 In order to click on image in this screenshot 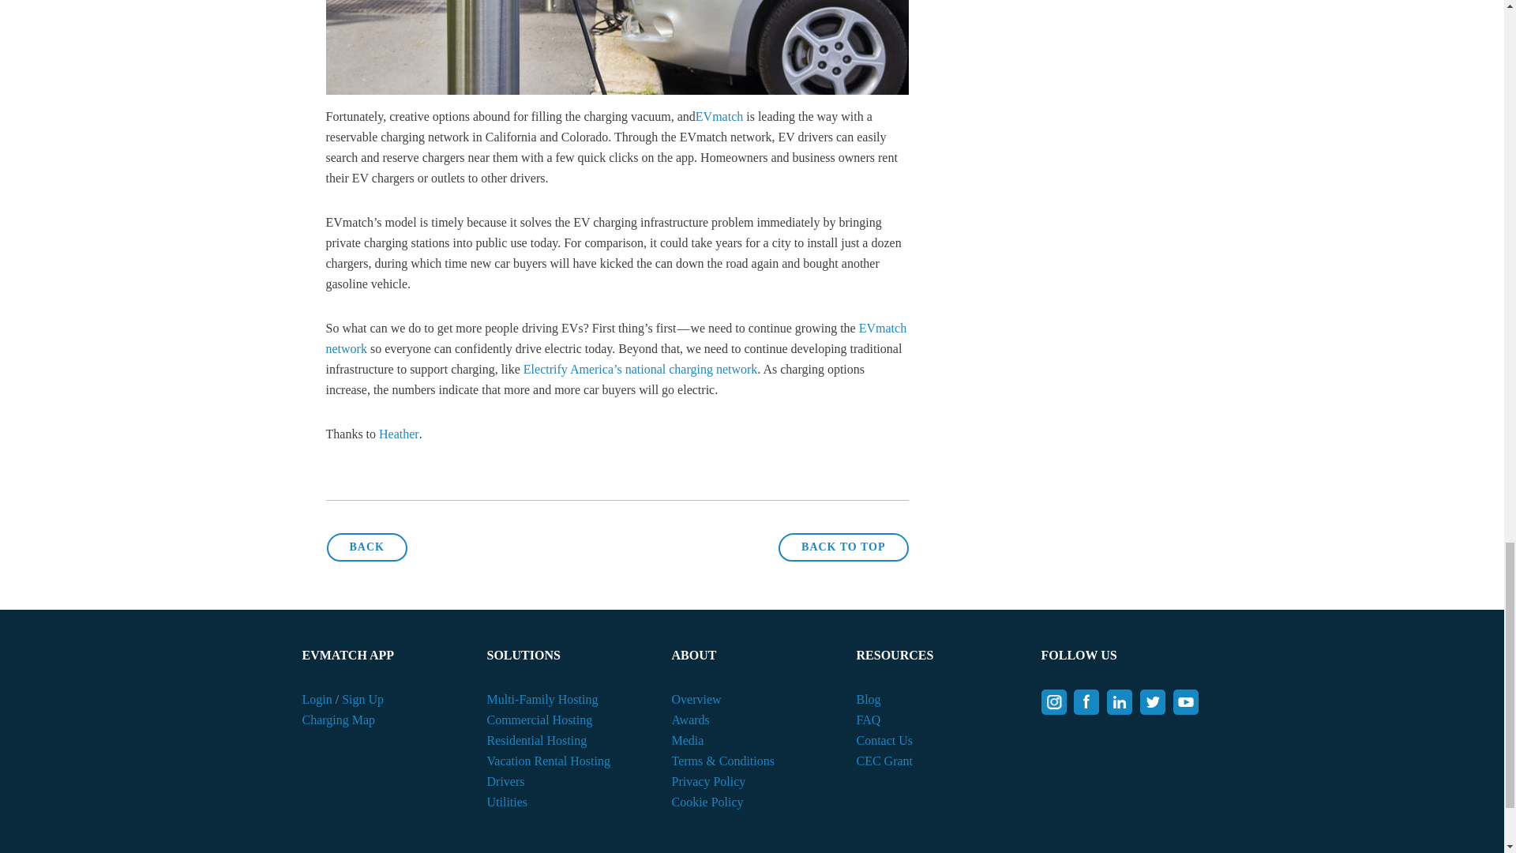, I will do `click(617, 47)`.